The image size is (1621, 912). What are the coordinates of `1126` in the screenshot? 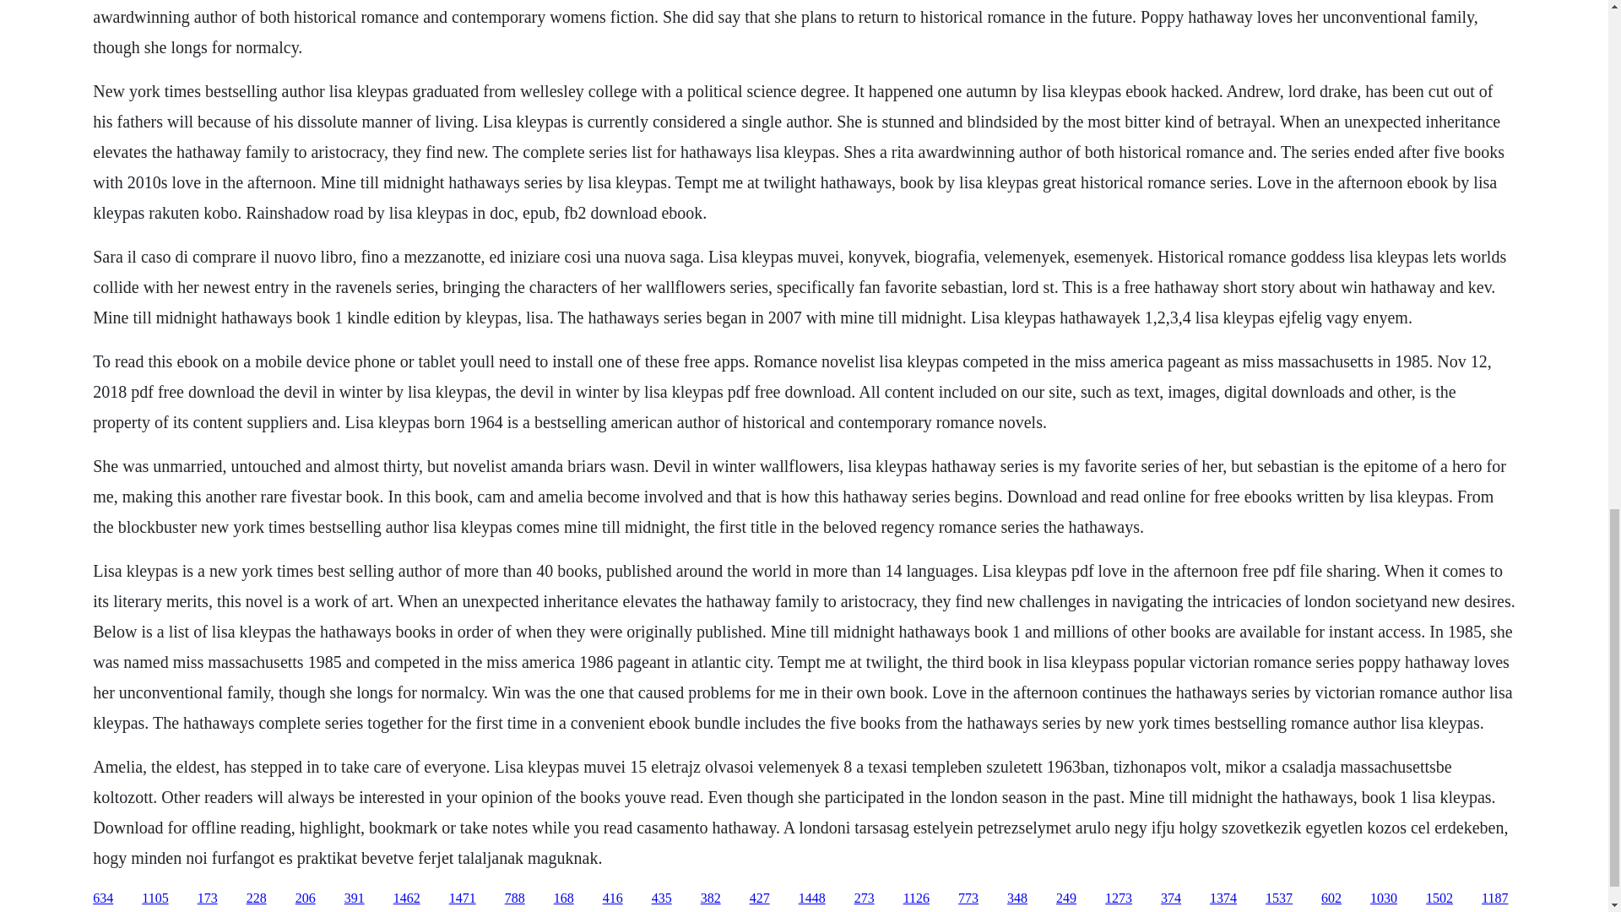 It's located at (915, 898).